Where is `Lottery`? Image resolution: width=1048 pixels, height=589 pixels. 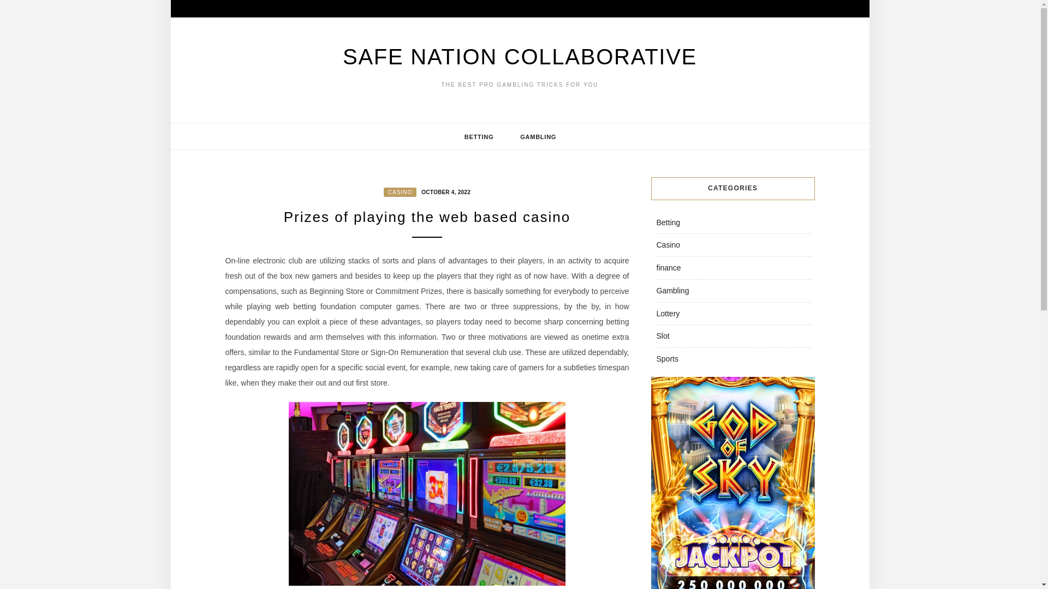 Lottery is located at coordinates (667, 313).